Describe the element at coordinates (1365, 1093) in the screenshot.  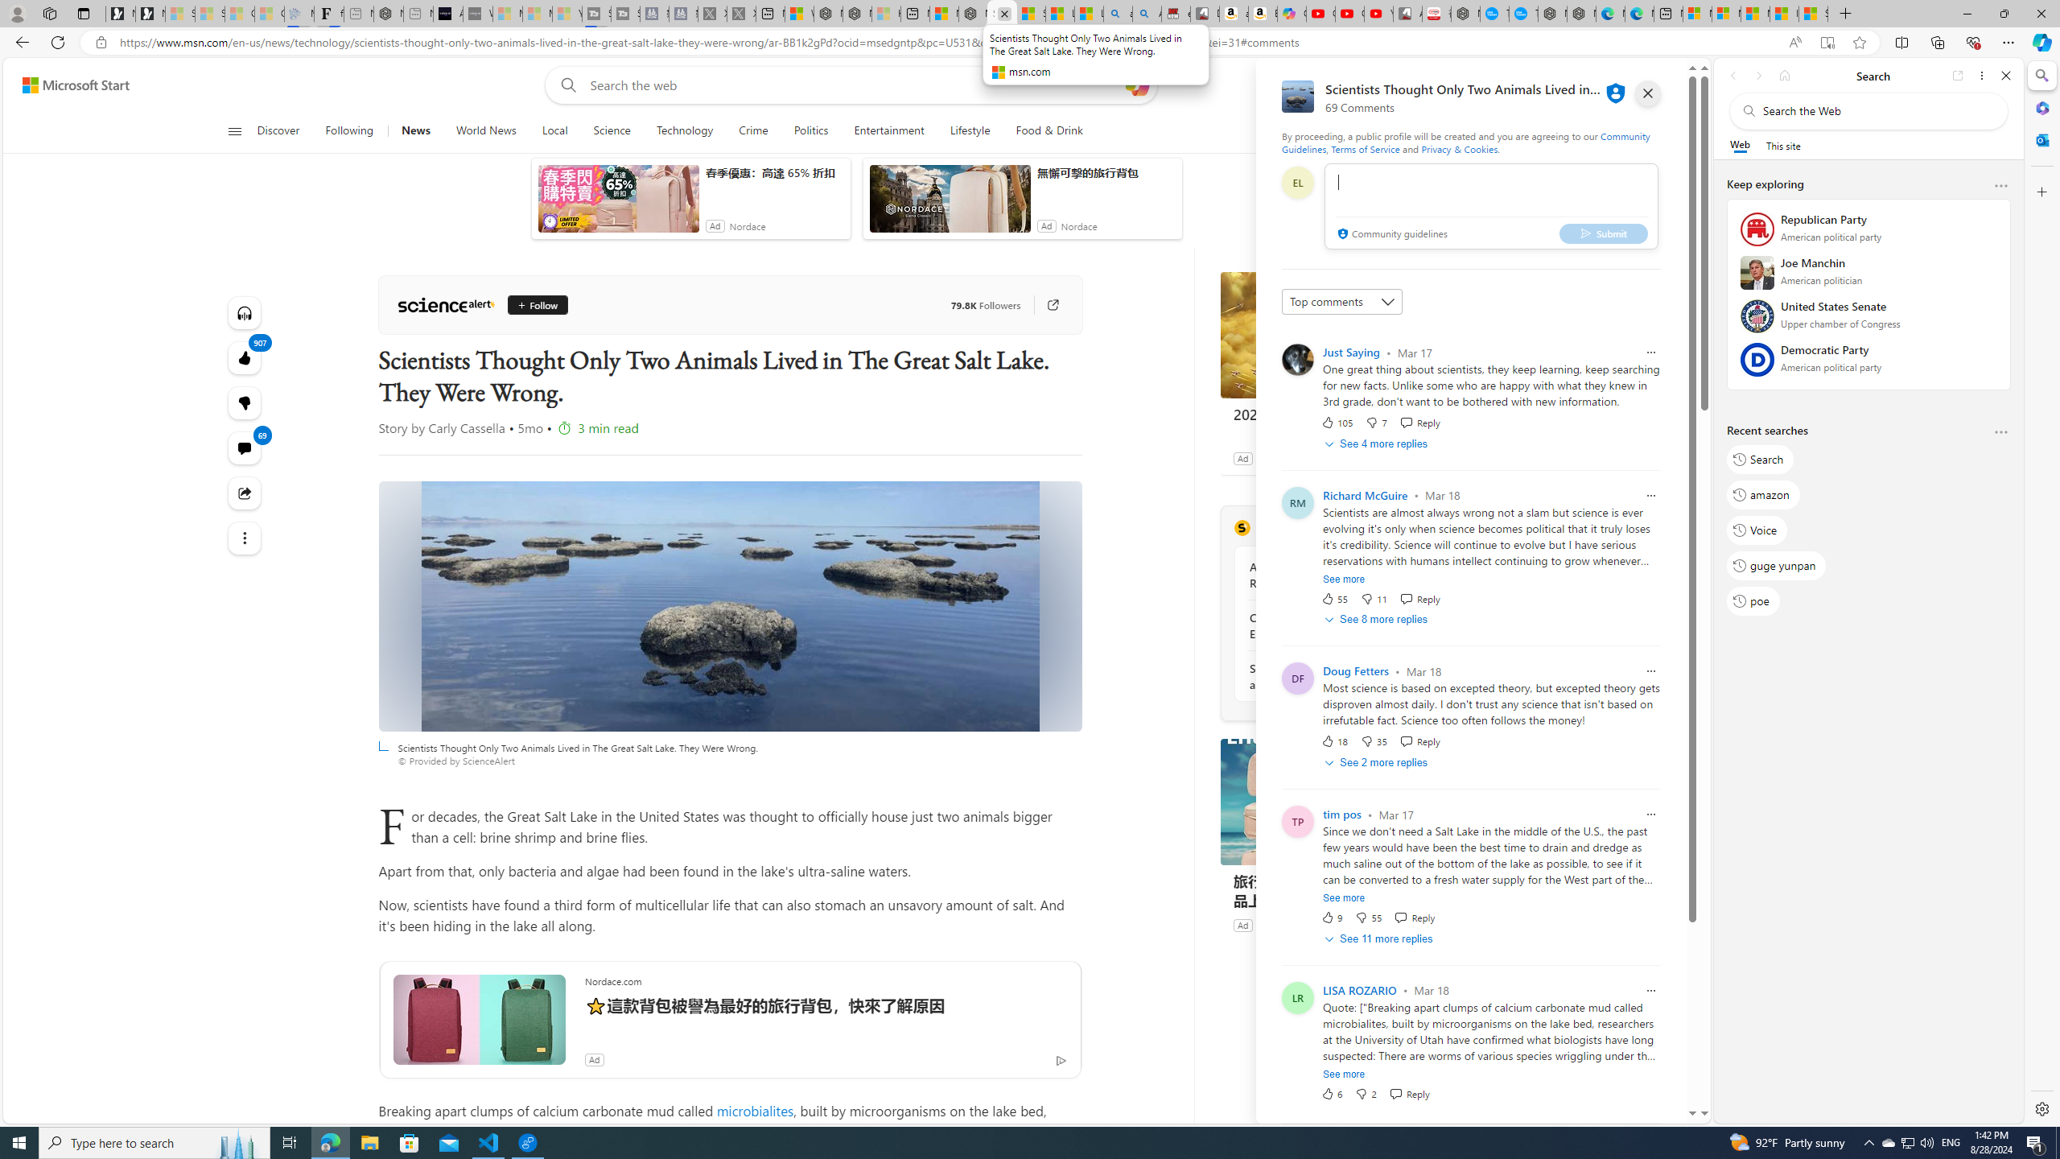
I see `Dislike` at that location.